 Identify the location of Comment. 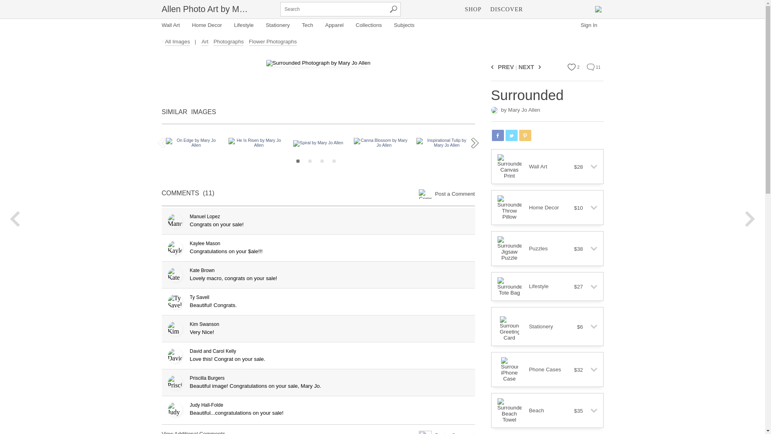
(590, 67).